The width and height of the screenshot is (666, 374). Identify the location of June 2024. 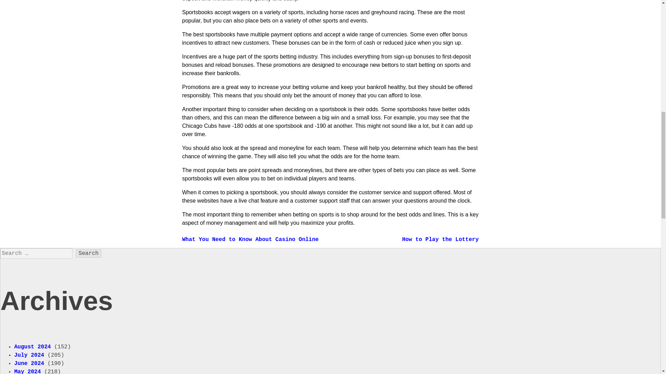
(29, 363).